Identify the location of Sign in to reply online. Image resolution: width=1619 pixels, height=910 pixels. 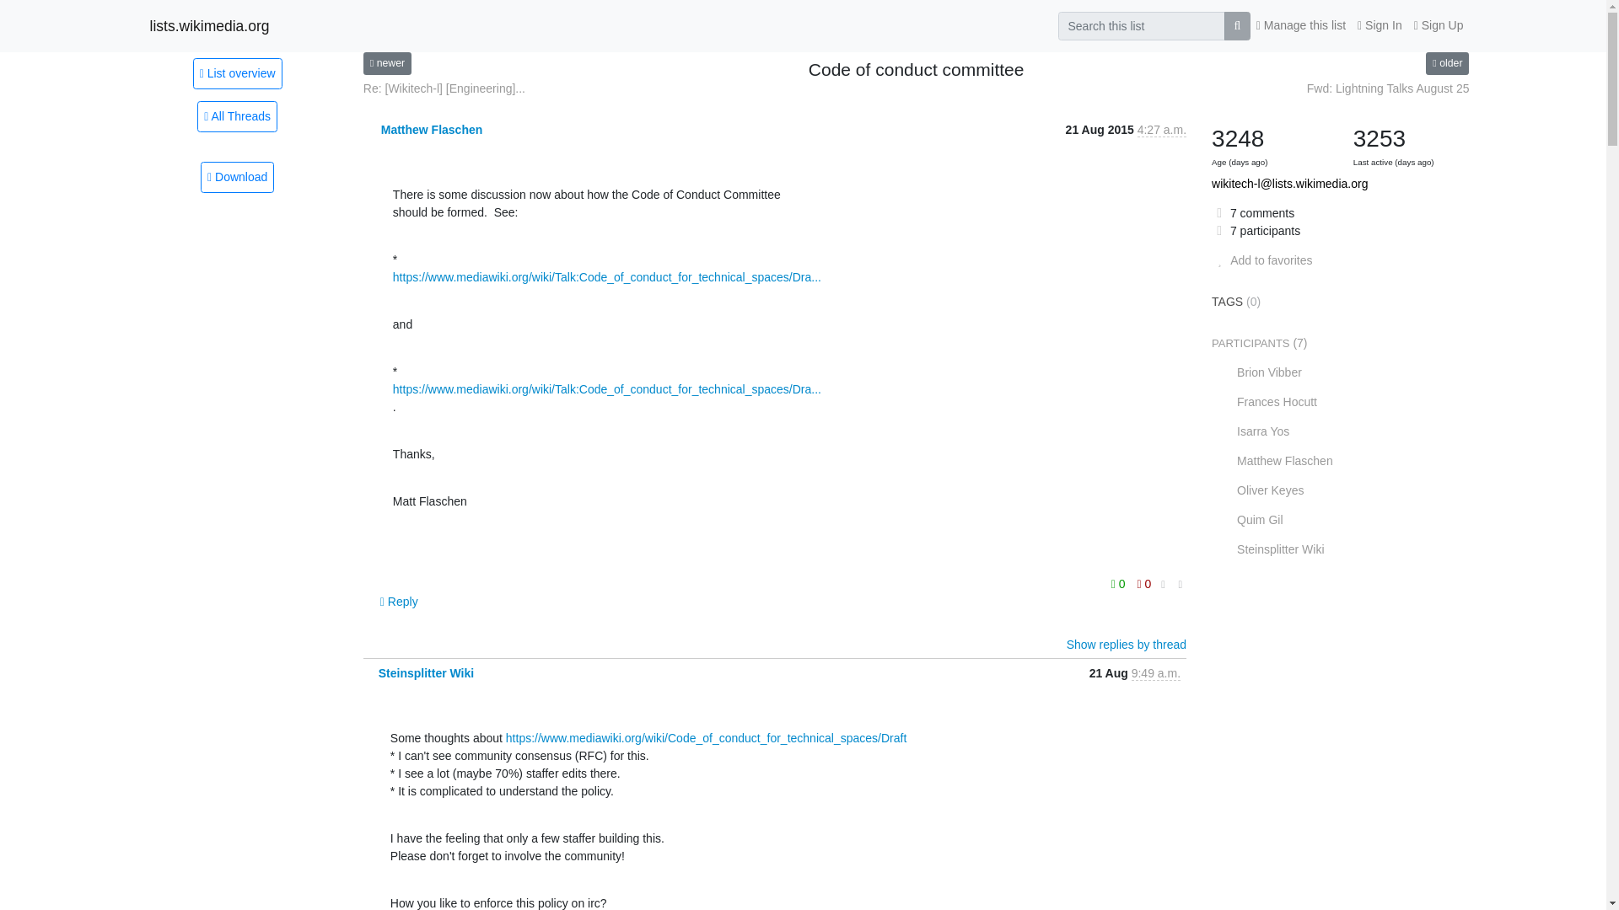
(400, 602).